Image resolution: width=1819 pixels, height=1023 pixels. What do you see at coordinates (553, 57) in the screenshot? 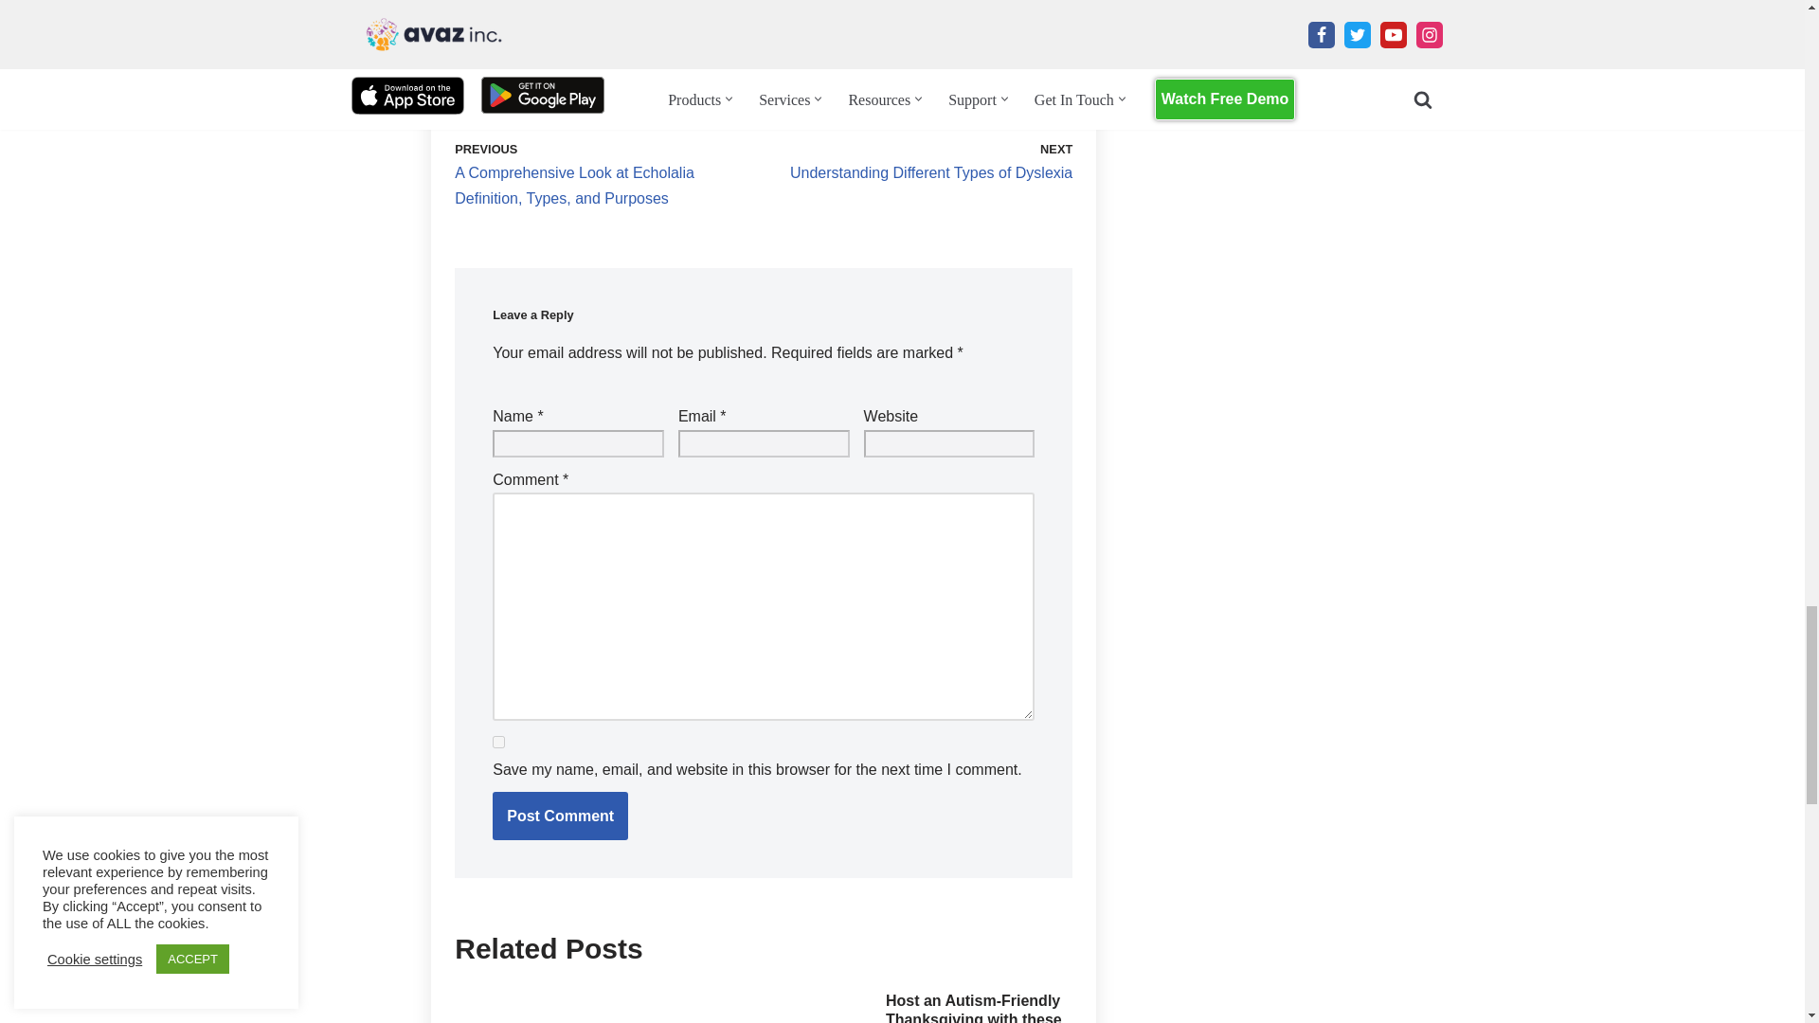
I see `Thanksgiving` at bounding box center [553, 57].